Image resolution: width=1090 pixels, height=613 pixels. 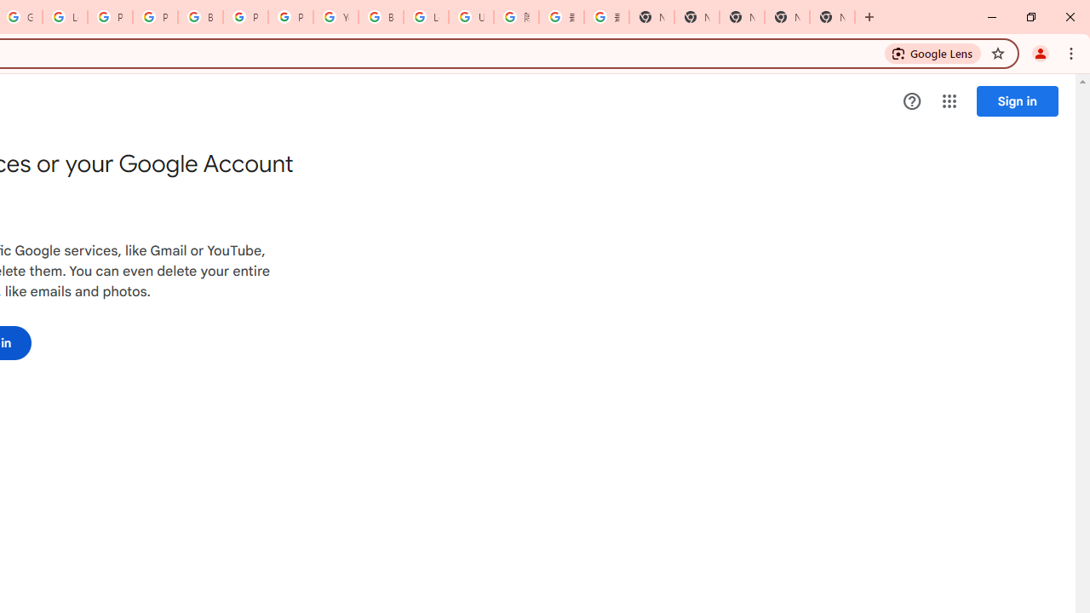 What do you see at coordinates (651, 17) in the screenshot?
I see `New Tab` at bounding box center [651, 17].